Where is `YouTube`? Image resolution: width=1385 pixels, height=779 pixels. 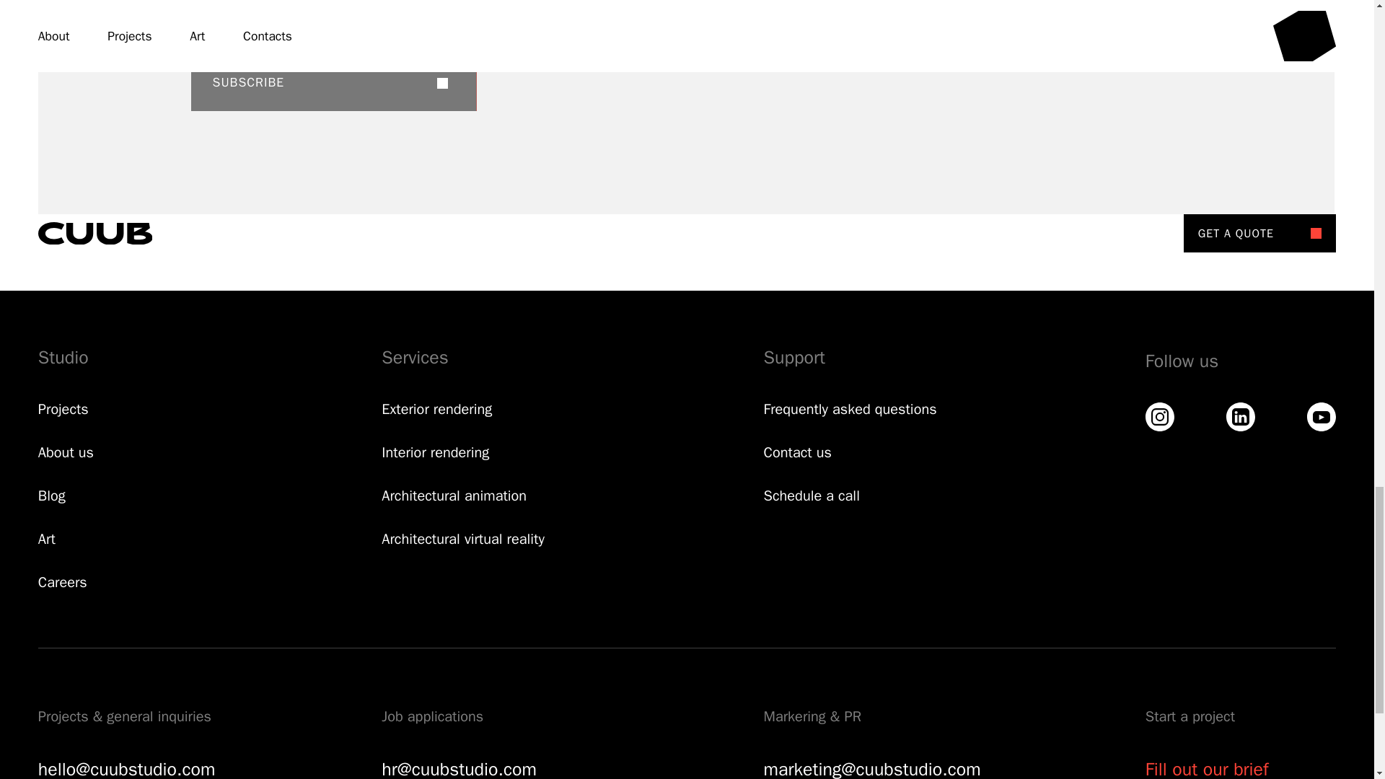
YouTube is located at coordinates (1322, 417).